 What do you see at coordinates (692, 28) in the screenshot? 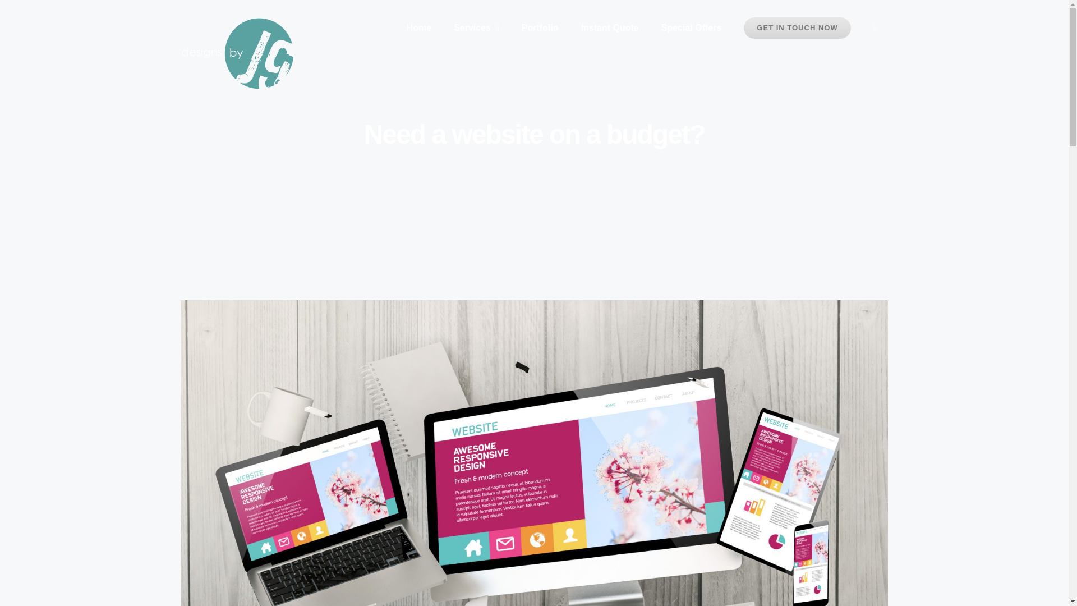
I see `Special Offers` at bounding box center [692, 28].